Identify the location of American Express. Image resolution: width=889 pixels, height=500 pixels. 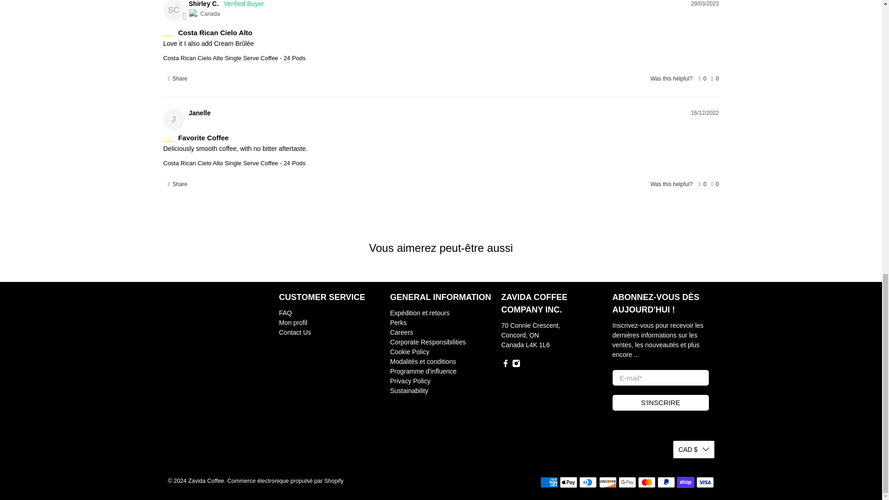
(549, 482).